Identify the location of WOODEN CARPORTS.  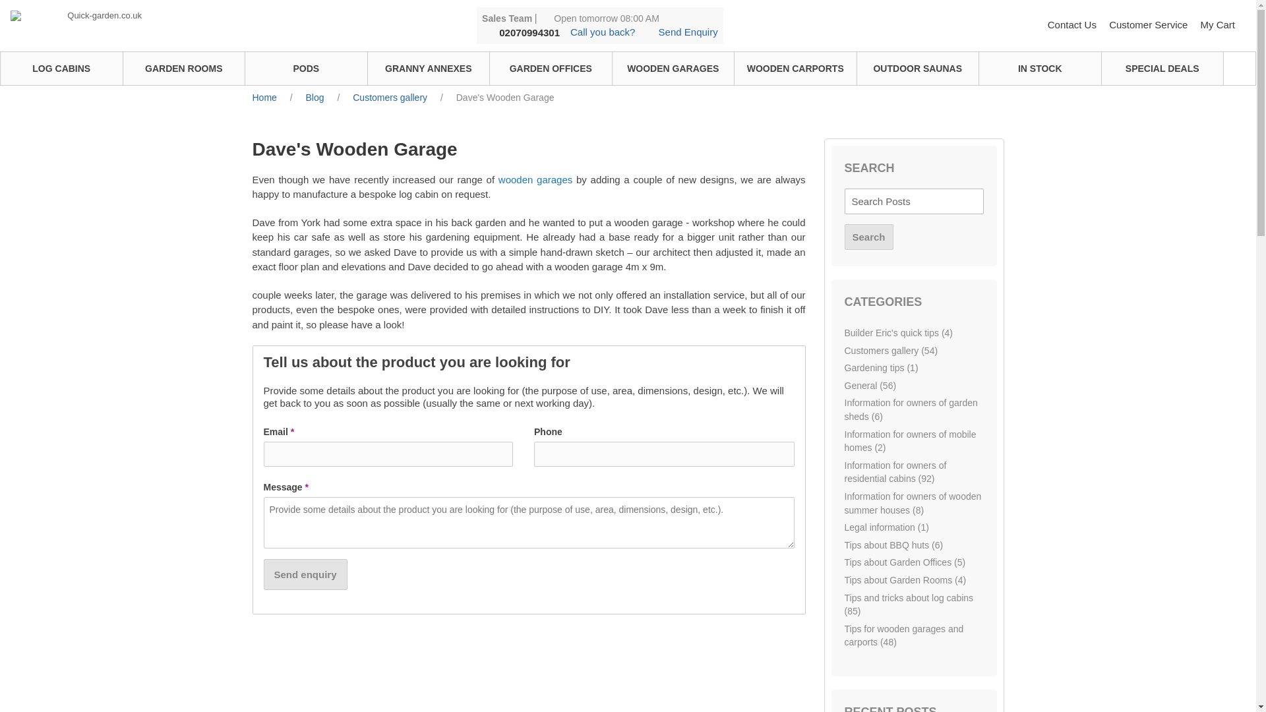
(795, 68).